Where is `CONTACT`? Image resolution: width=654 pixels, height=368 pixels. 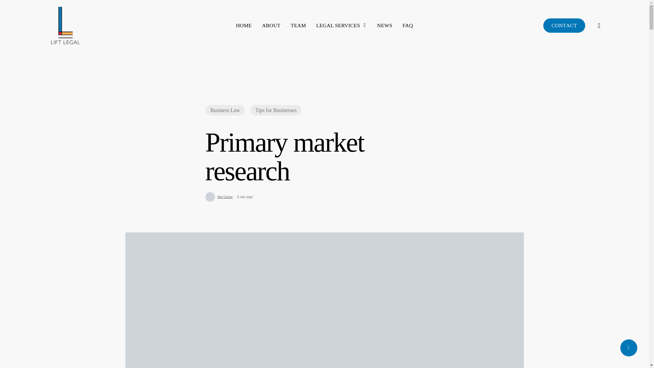 CONTACT is located at coordinates (564, 26).